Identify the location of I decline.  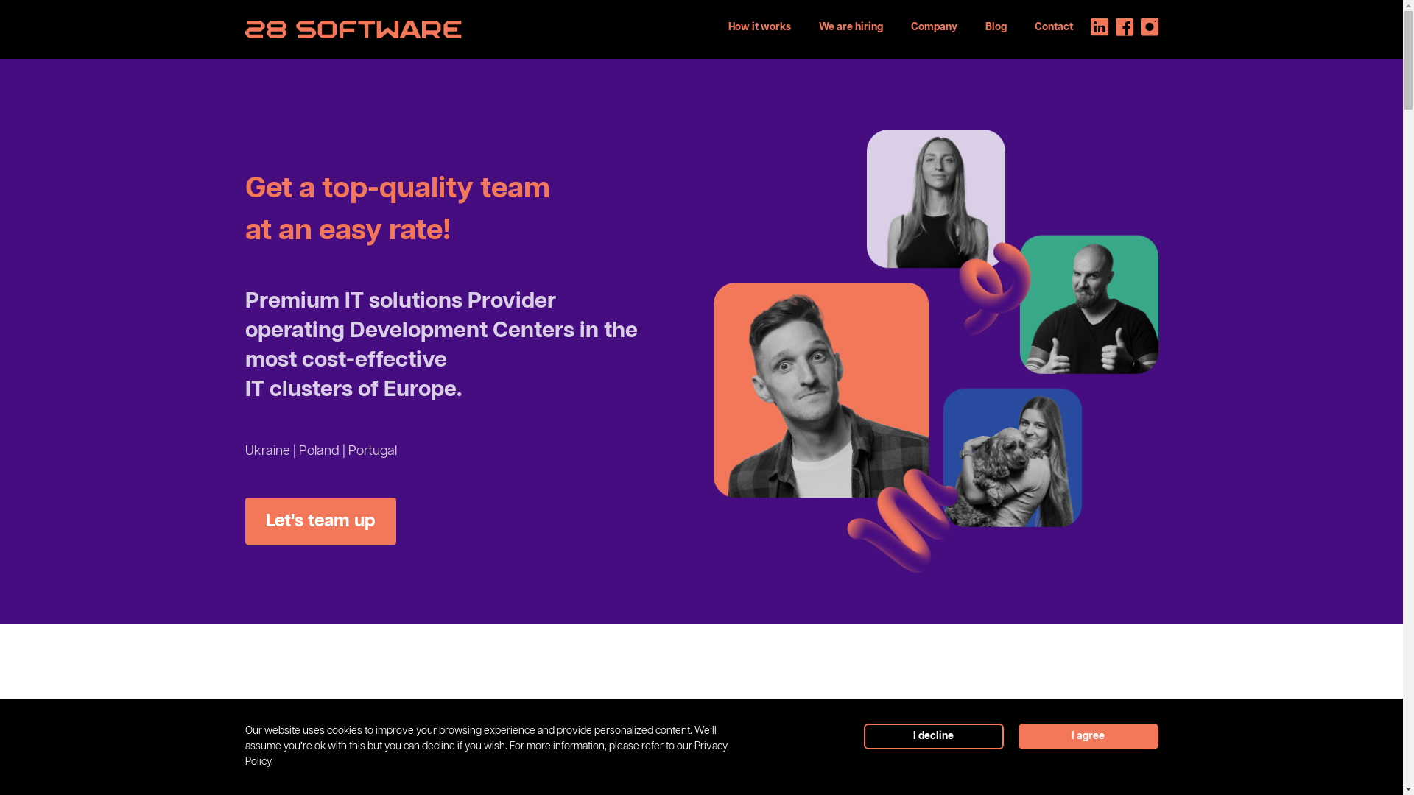
(933, 736).